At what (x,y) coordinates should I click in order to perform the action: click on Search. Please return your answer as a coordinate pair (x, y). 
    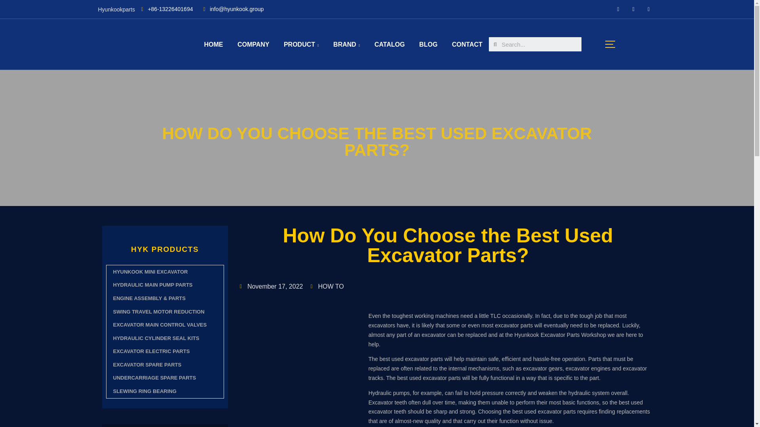
    Looking at the image, I should click on (539, 44).